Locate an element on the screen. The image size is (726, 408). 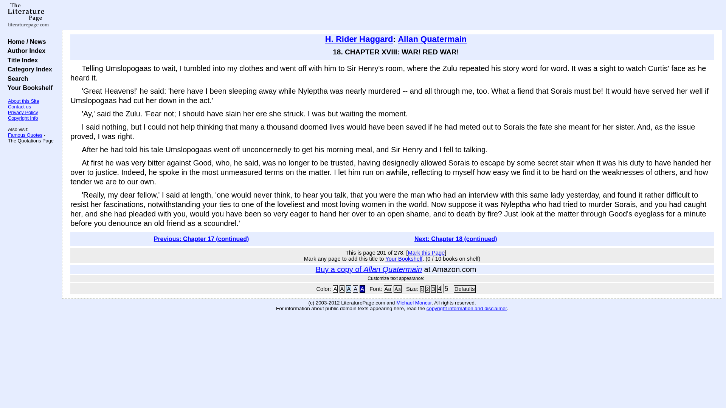
A is located at coordinates (355, 289).